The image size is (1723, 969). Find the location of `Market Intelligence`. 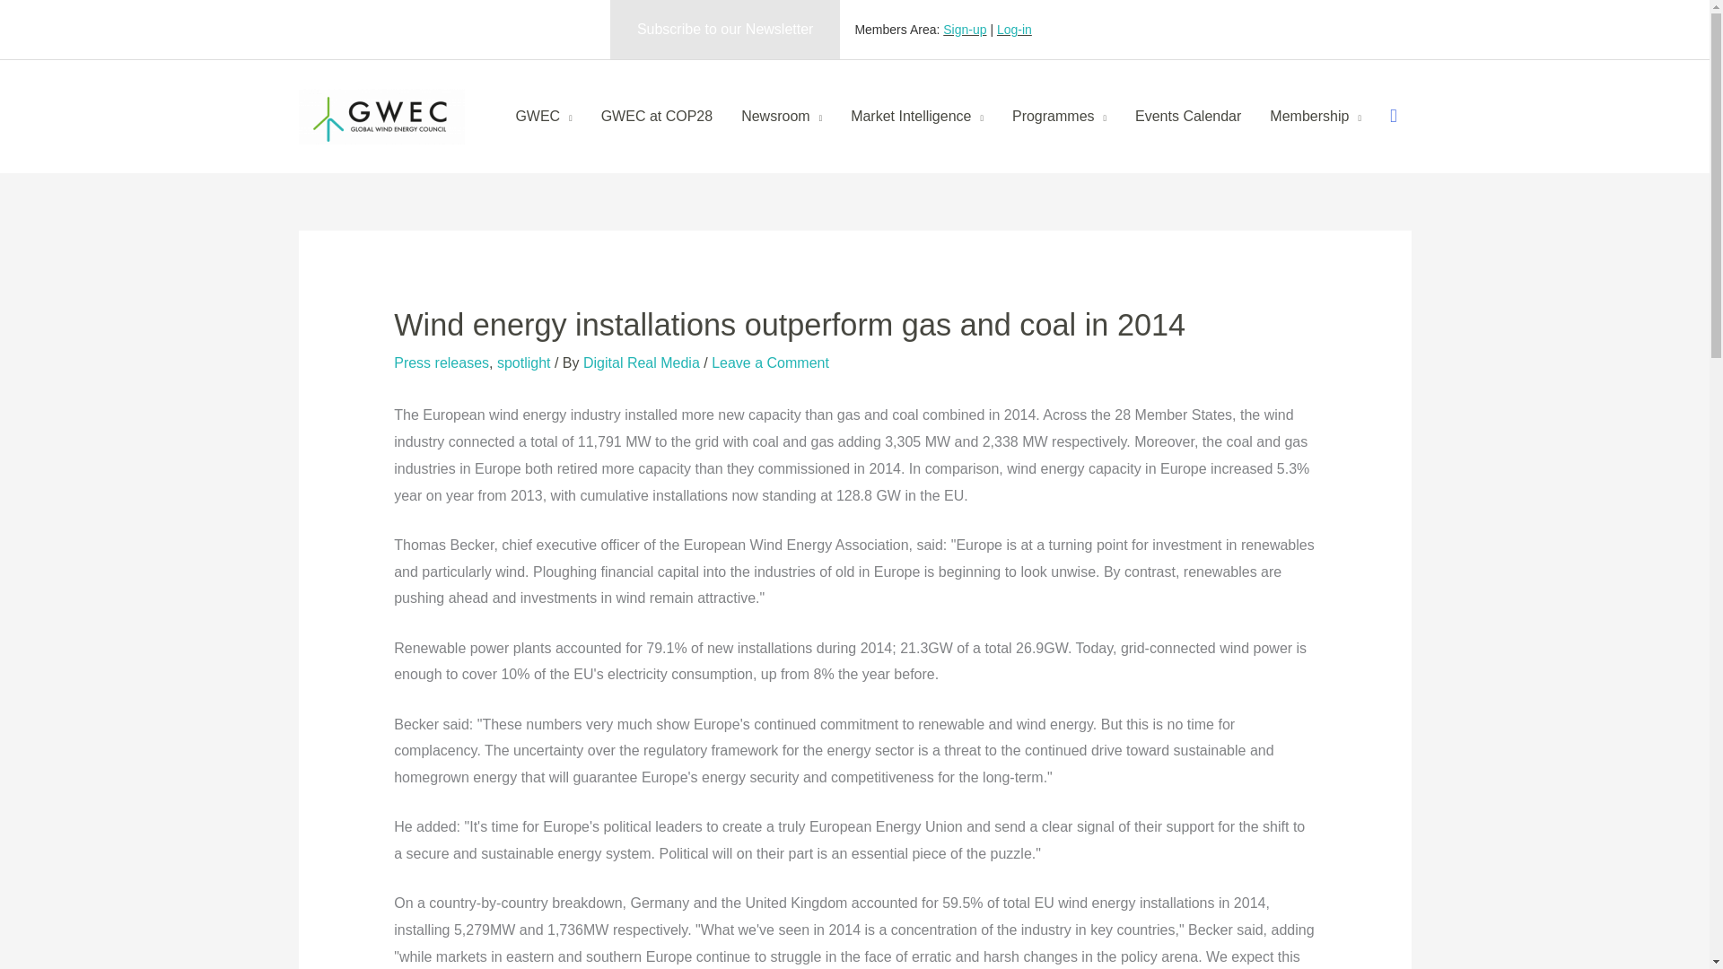

Market Intelligence is located at coordinates (916, 117).